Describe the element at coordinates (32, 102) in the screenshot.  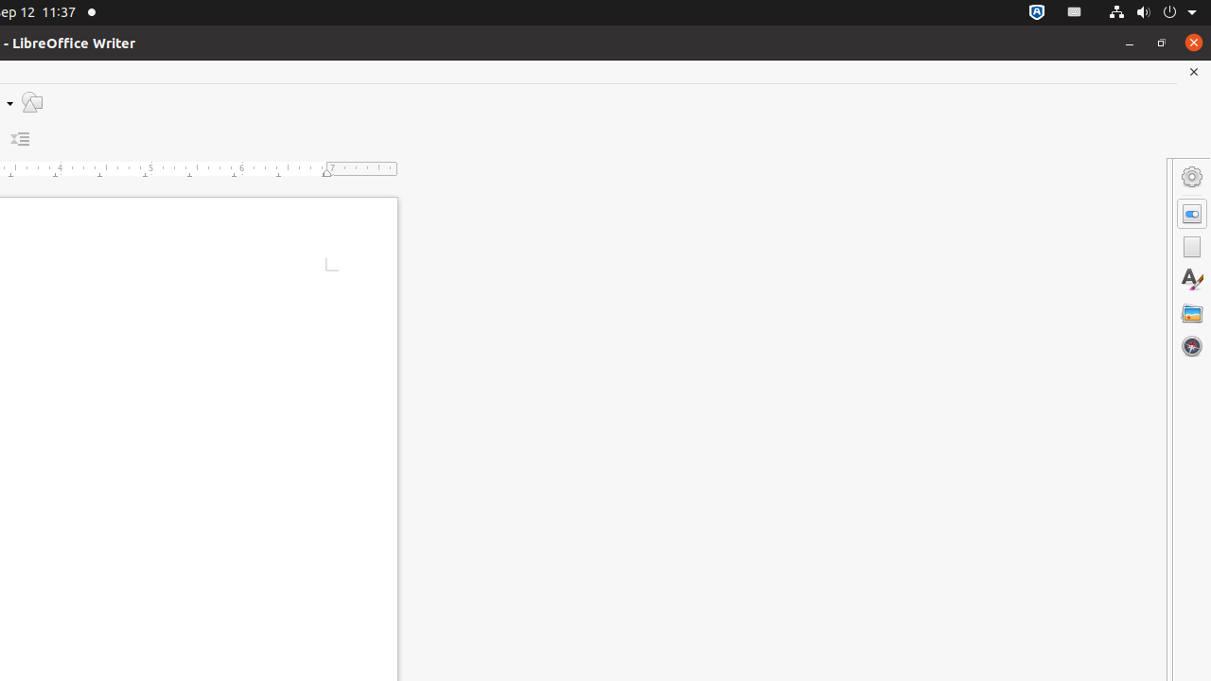
I see `Draw Functions` at that location.